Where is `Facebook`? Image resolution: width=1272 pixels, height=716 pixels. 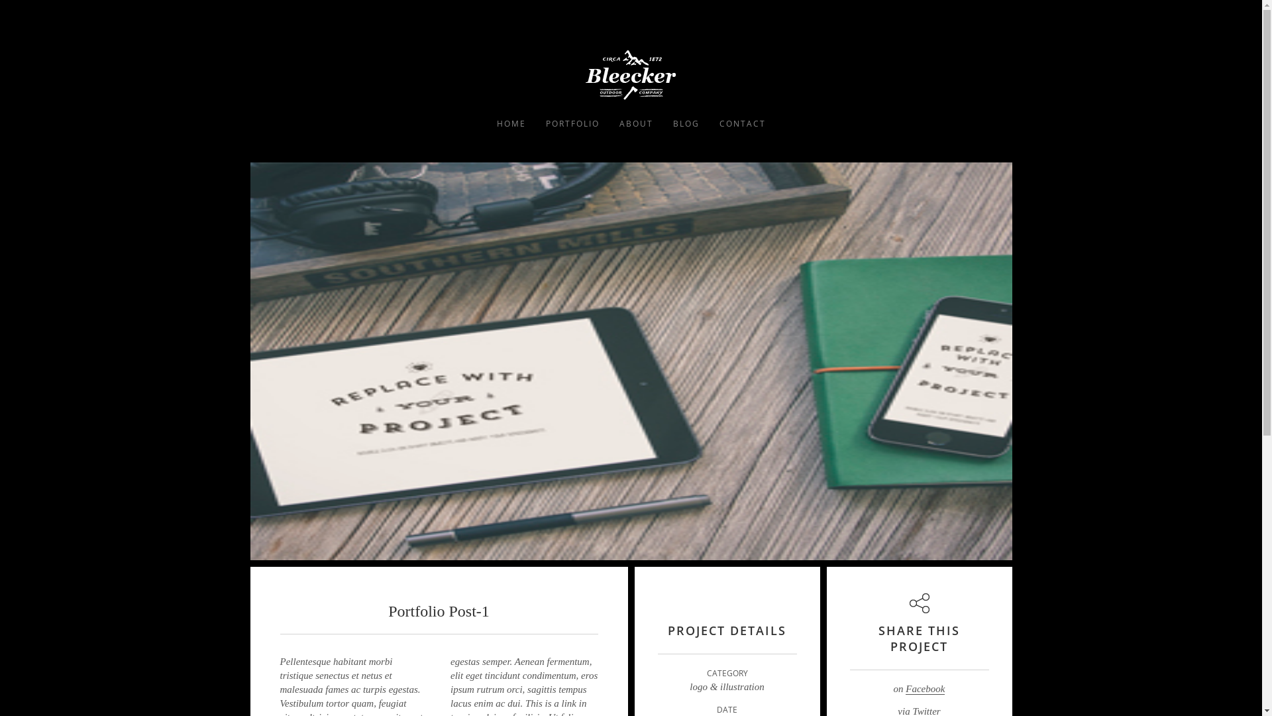
Facebook is located at coordinates (925, 689).